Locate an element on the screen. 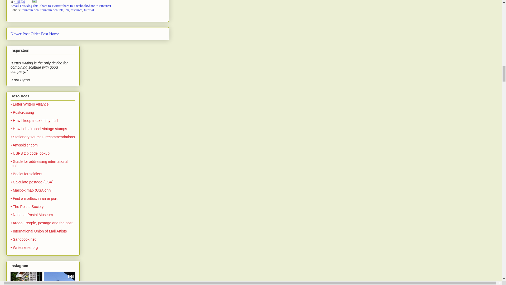 This screenshot has height=285, width=506. Share to Pinterest is located at coordinates (99, 6).